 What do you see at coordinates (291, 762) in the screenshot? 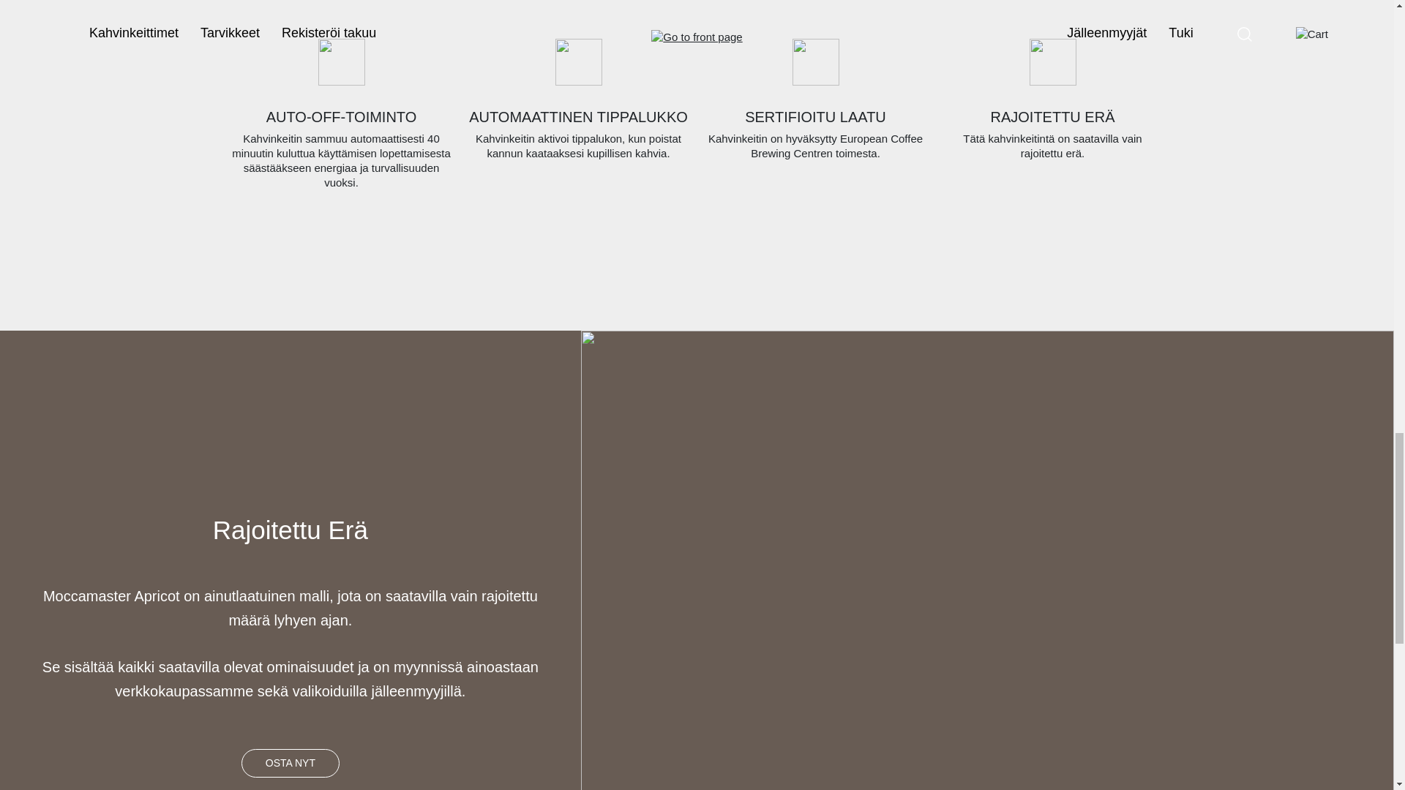
I see `OSTA NYT` at bounding box center [291, 762].